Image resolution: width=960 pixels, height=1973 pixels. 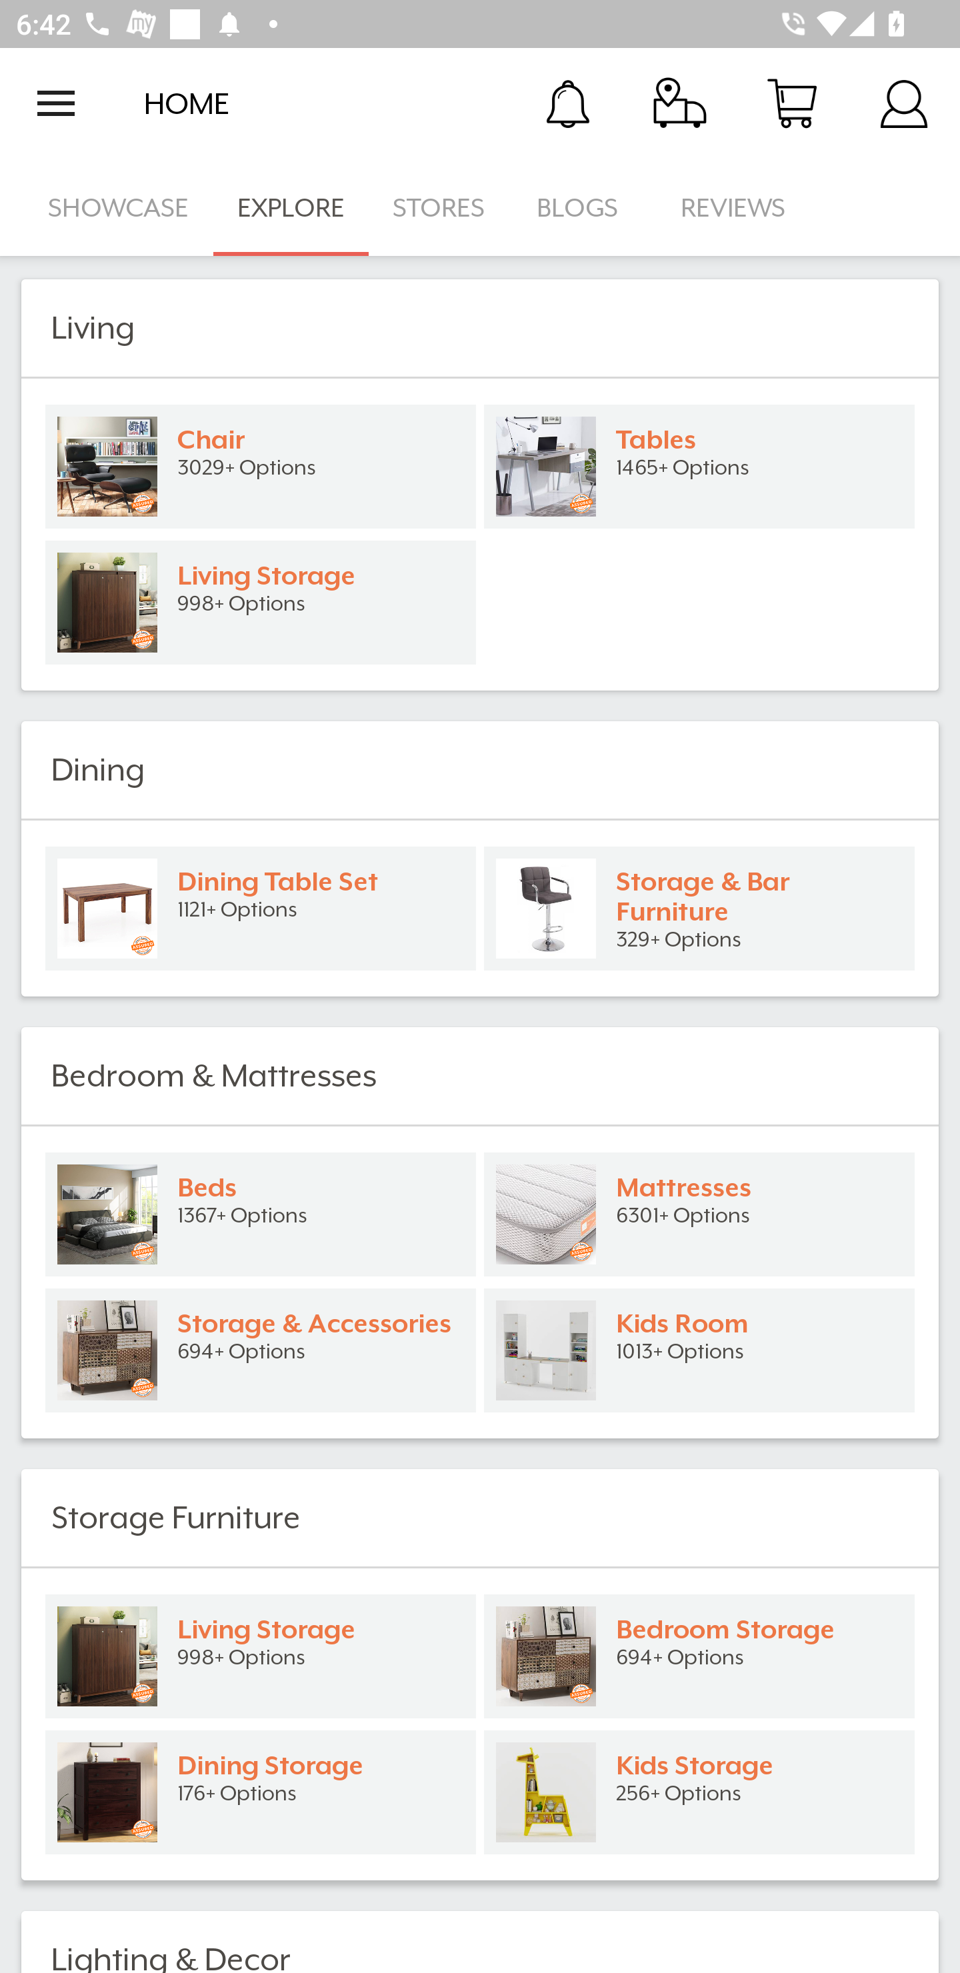 I want to click on REVIEWS, so click(x=733, y=208).